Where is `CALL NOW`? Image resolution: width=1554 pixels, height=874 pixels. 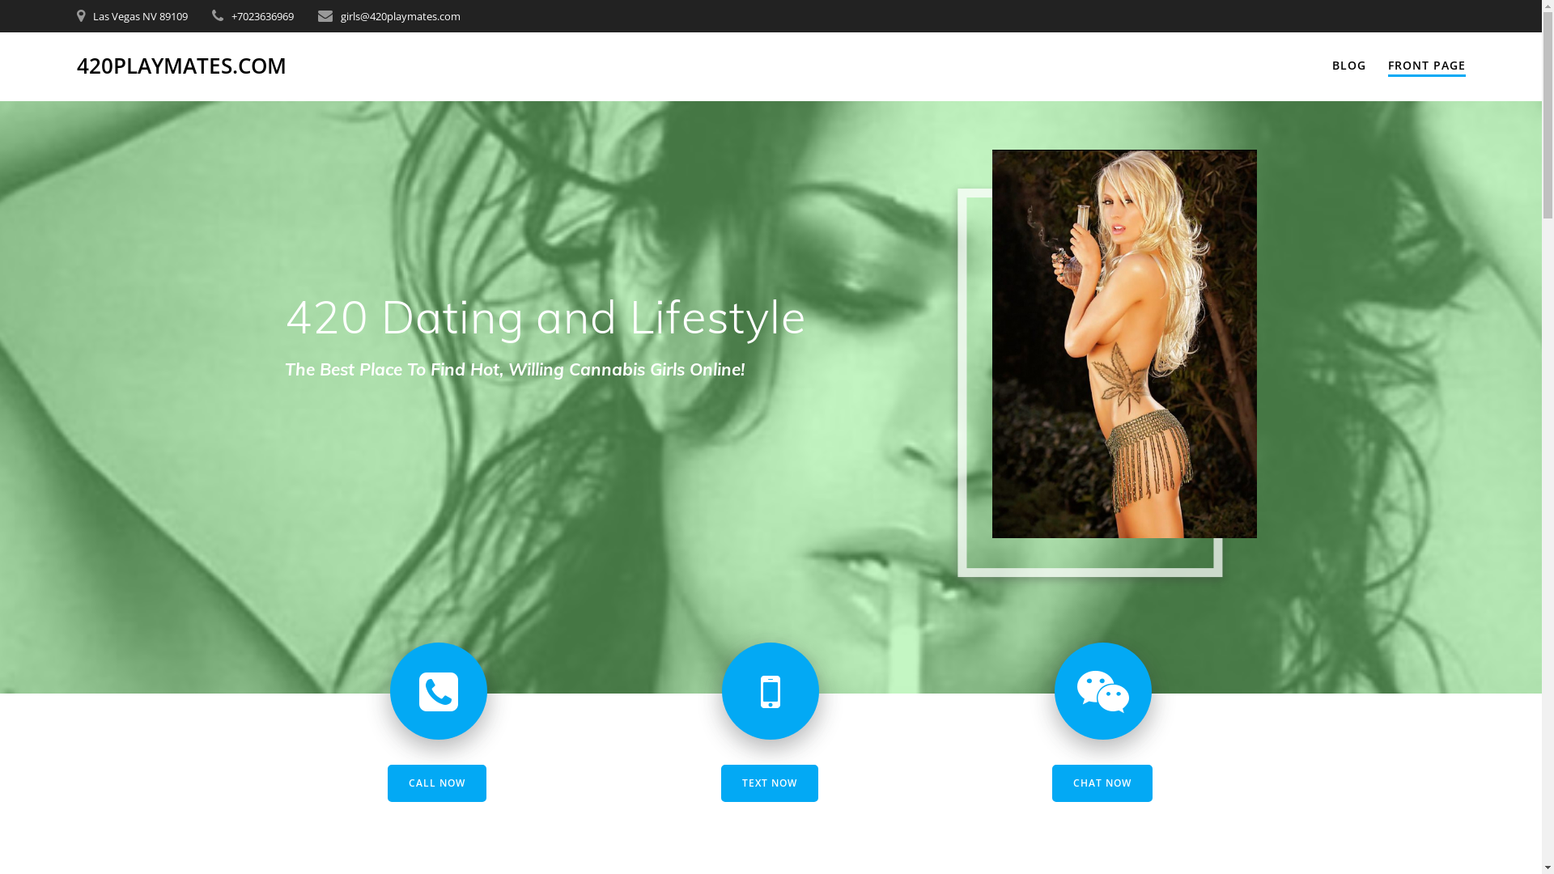
CALL NOW is located at coordinates (437, 783).